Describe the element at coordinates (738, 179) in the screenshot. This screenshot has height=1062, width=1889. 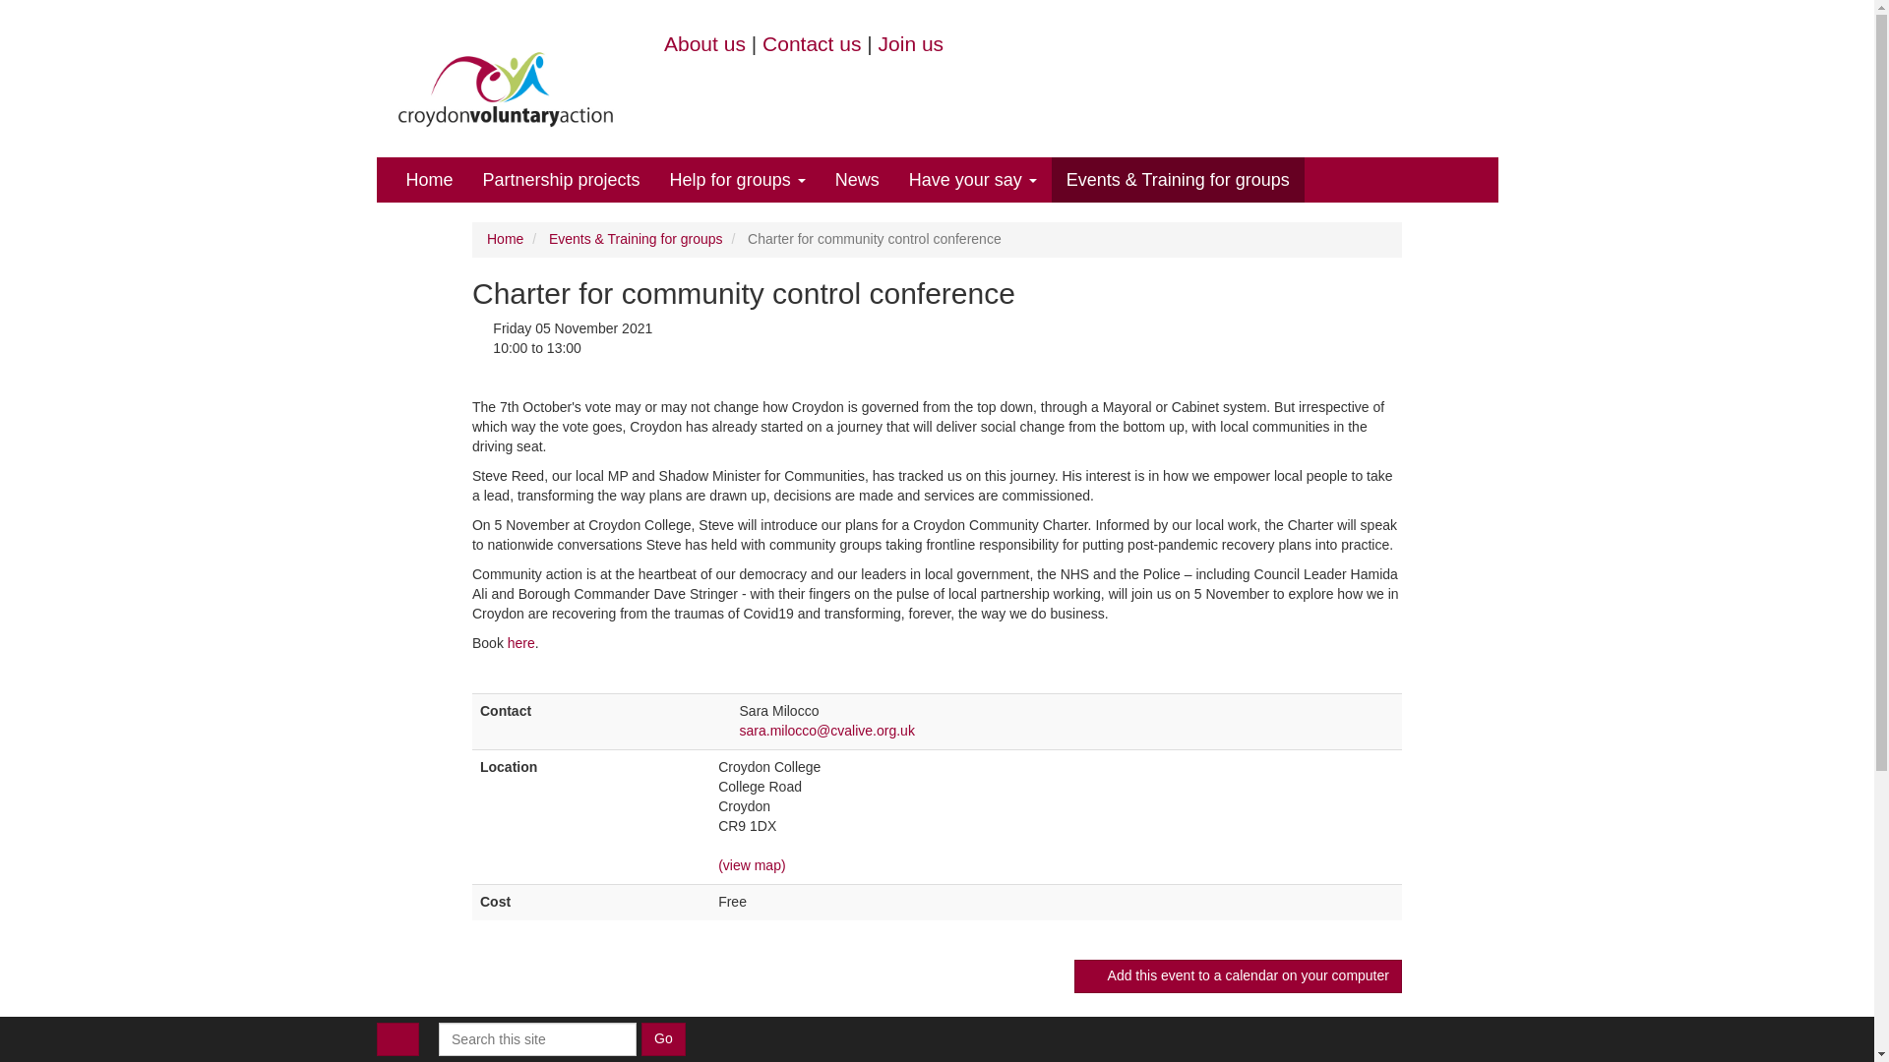
I see `Help for groups` at that location.